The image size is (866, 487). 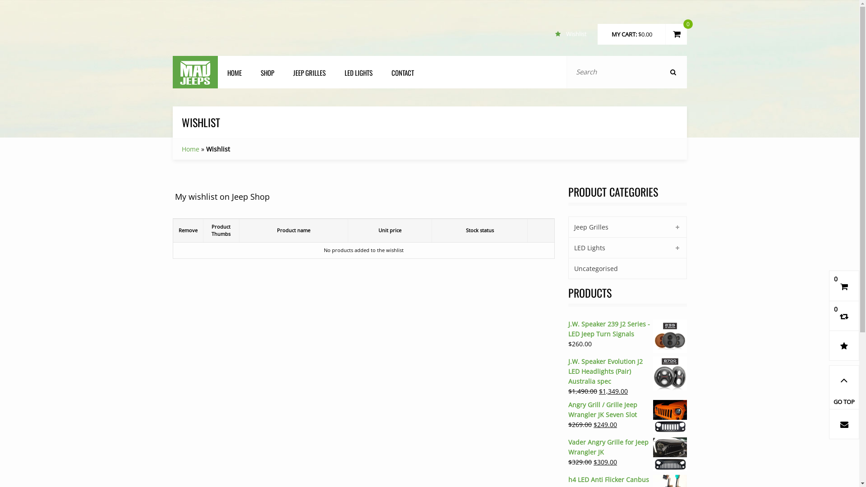 I want to click on SHOP, so click(x=267, y=73).